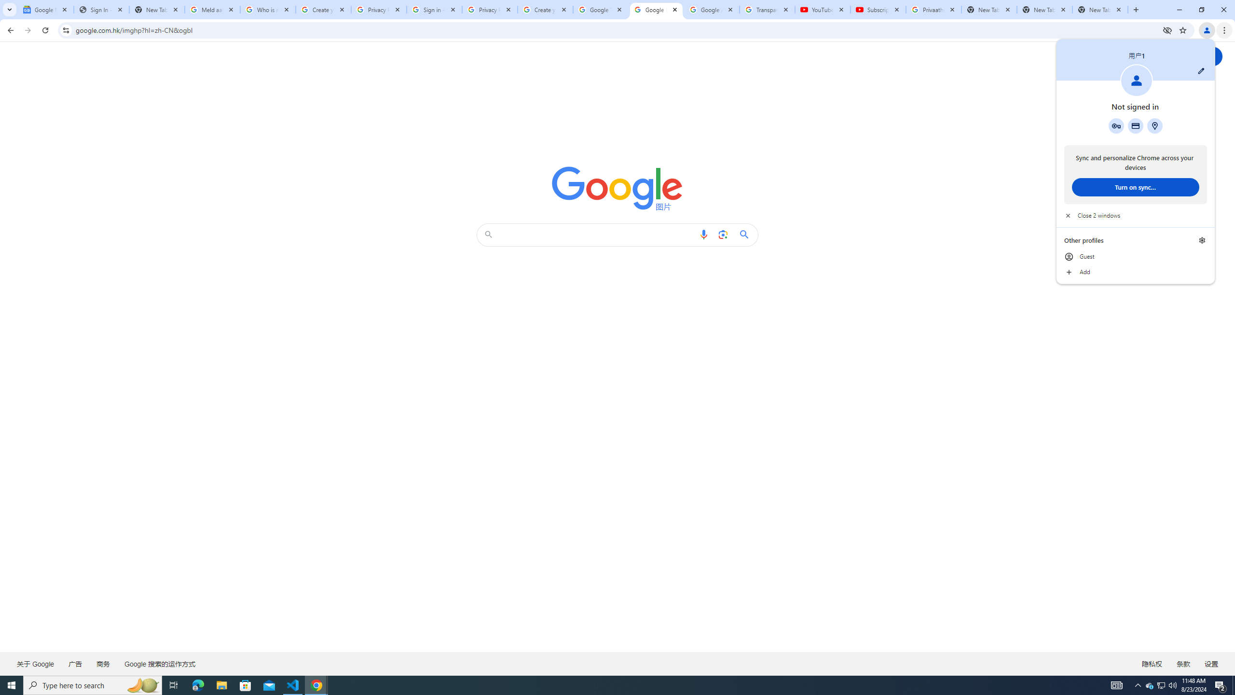 The width and height of the screenshot is (1235, 695). What do you see at coordinates (1136, 215) in the screenshot?
I see `Close 2 windows` at bounding box center [1136, 215].